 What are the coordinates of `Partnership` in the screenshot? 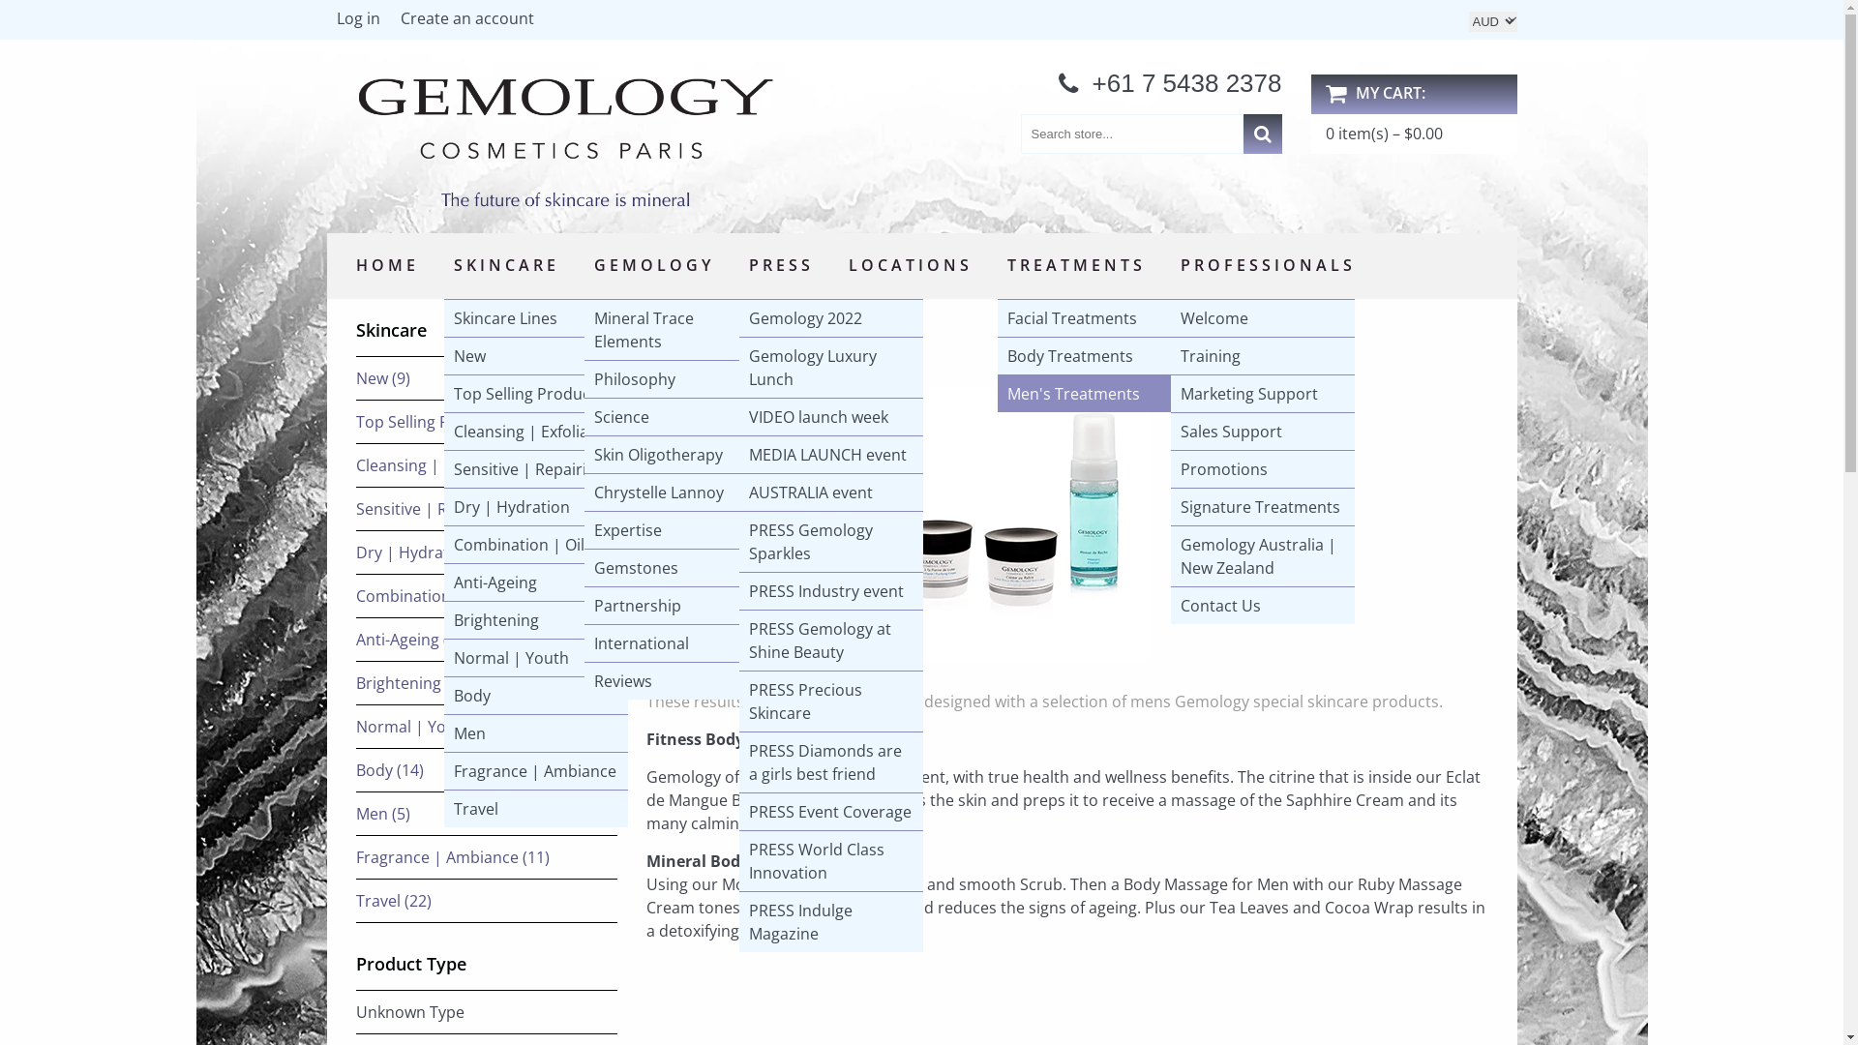 It's located at (676, 606).